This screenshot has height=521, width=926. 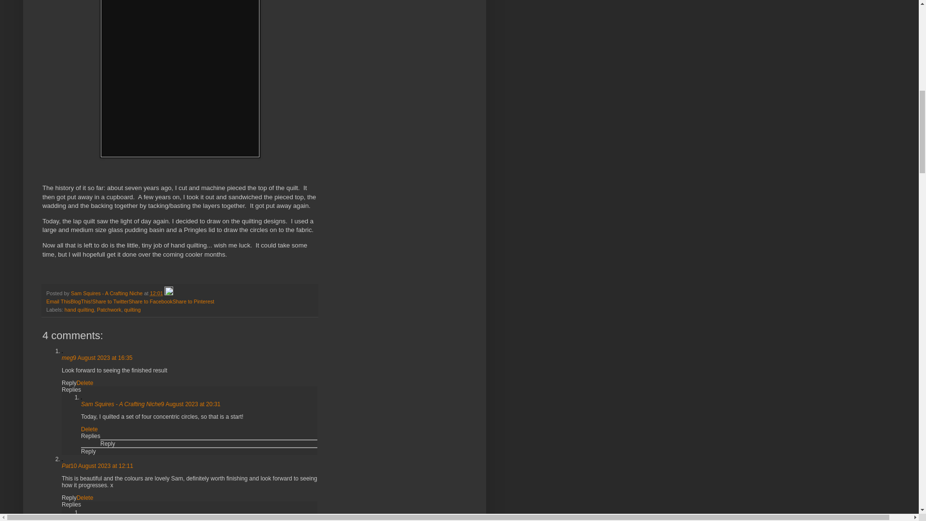 I want to click on Sam Squires - A Crafting Niche, so click(x=108, y=293).